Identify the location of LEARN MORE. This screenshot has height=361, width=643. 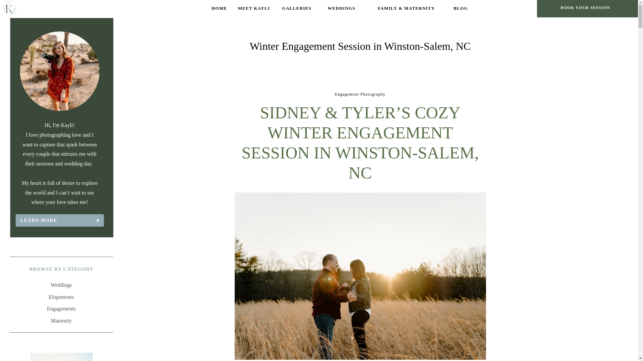
(58, 220).